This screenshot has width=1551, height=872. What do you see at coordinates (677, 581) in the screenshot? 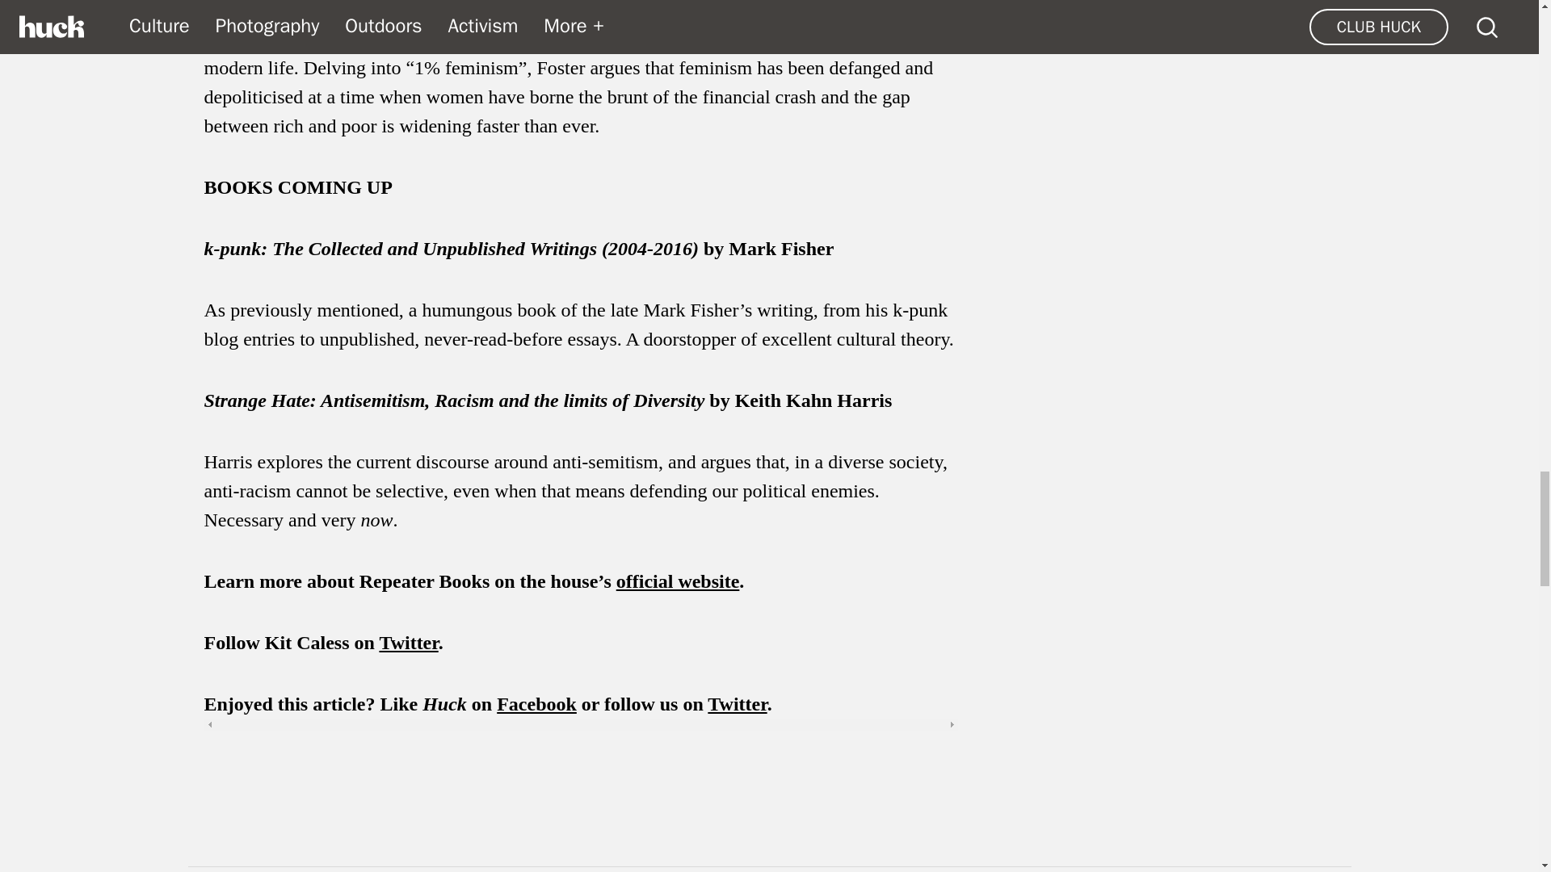
I see `official website` at bounding box center [677, 581].